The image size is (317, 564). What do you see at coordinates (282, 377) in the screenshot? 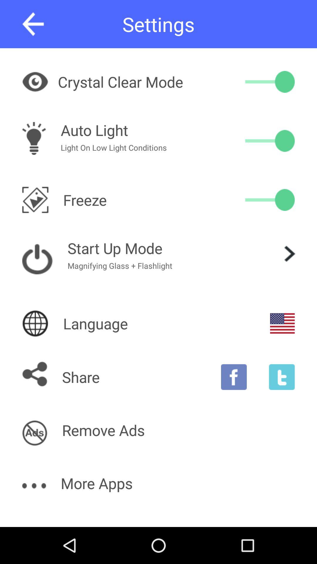
I see `share on twitter with this button` at bounding box center [282, 377].